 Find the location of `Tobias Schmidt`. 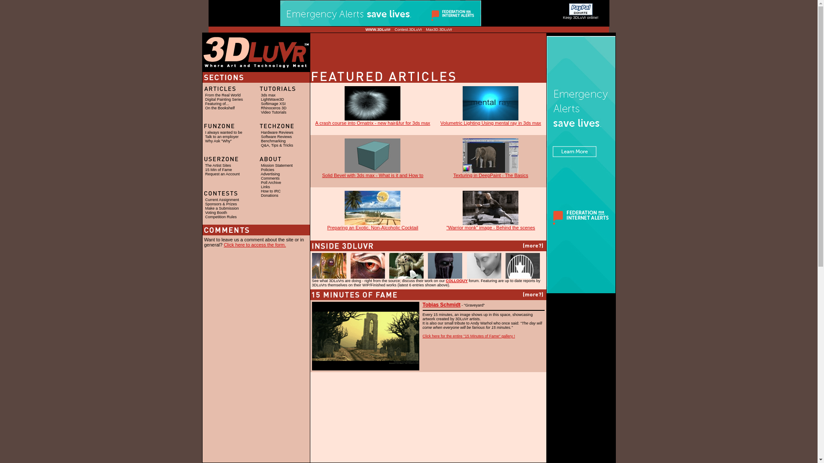

Tobias Schmidt is located at coordinates (441, 305).